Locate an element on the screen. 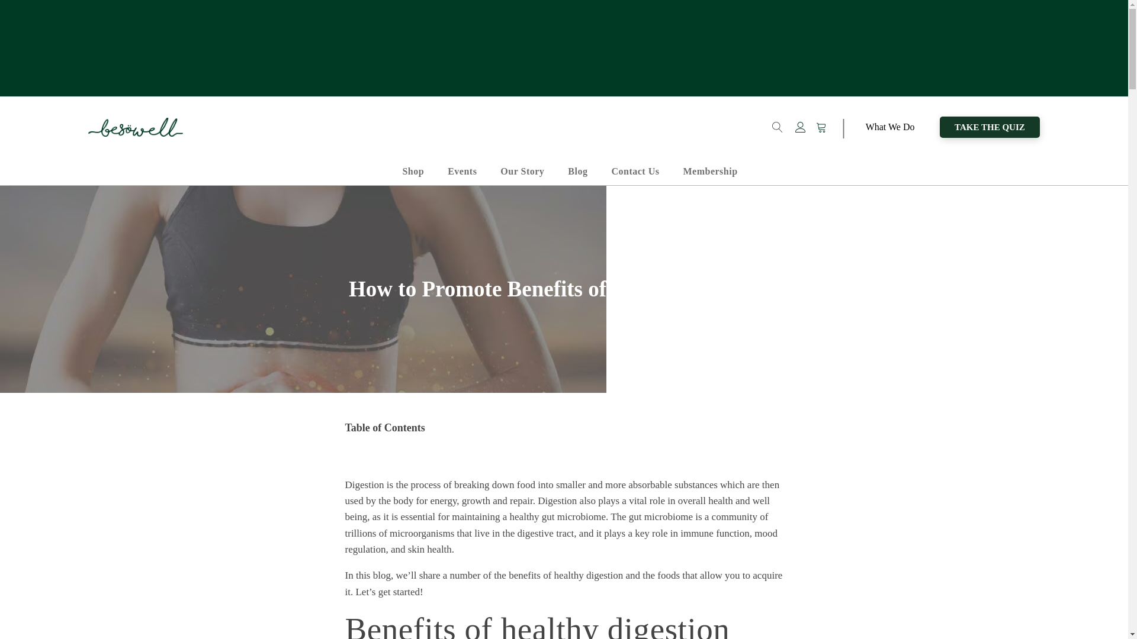  Search is located at coordinates (20, 7).